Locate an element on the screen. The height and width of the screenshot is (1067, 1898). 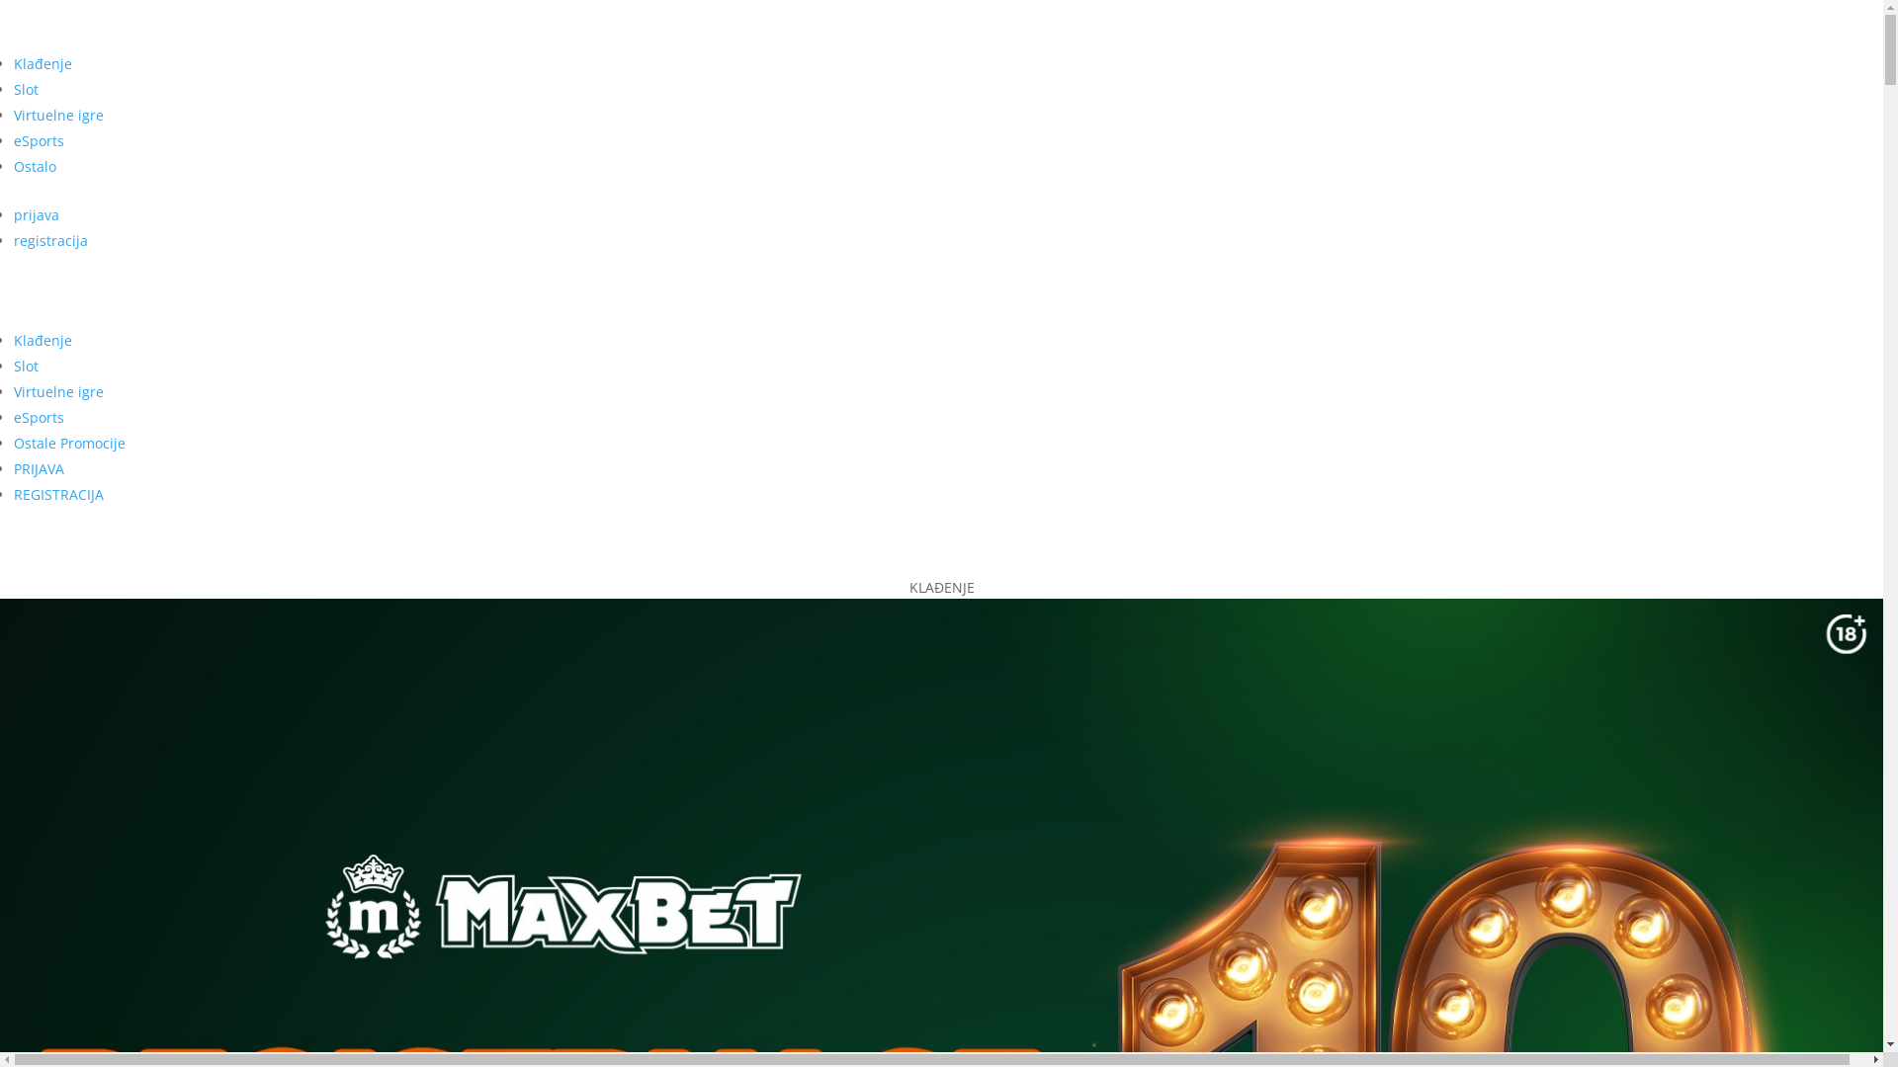
prijava is located at coordinates (37, 215).